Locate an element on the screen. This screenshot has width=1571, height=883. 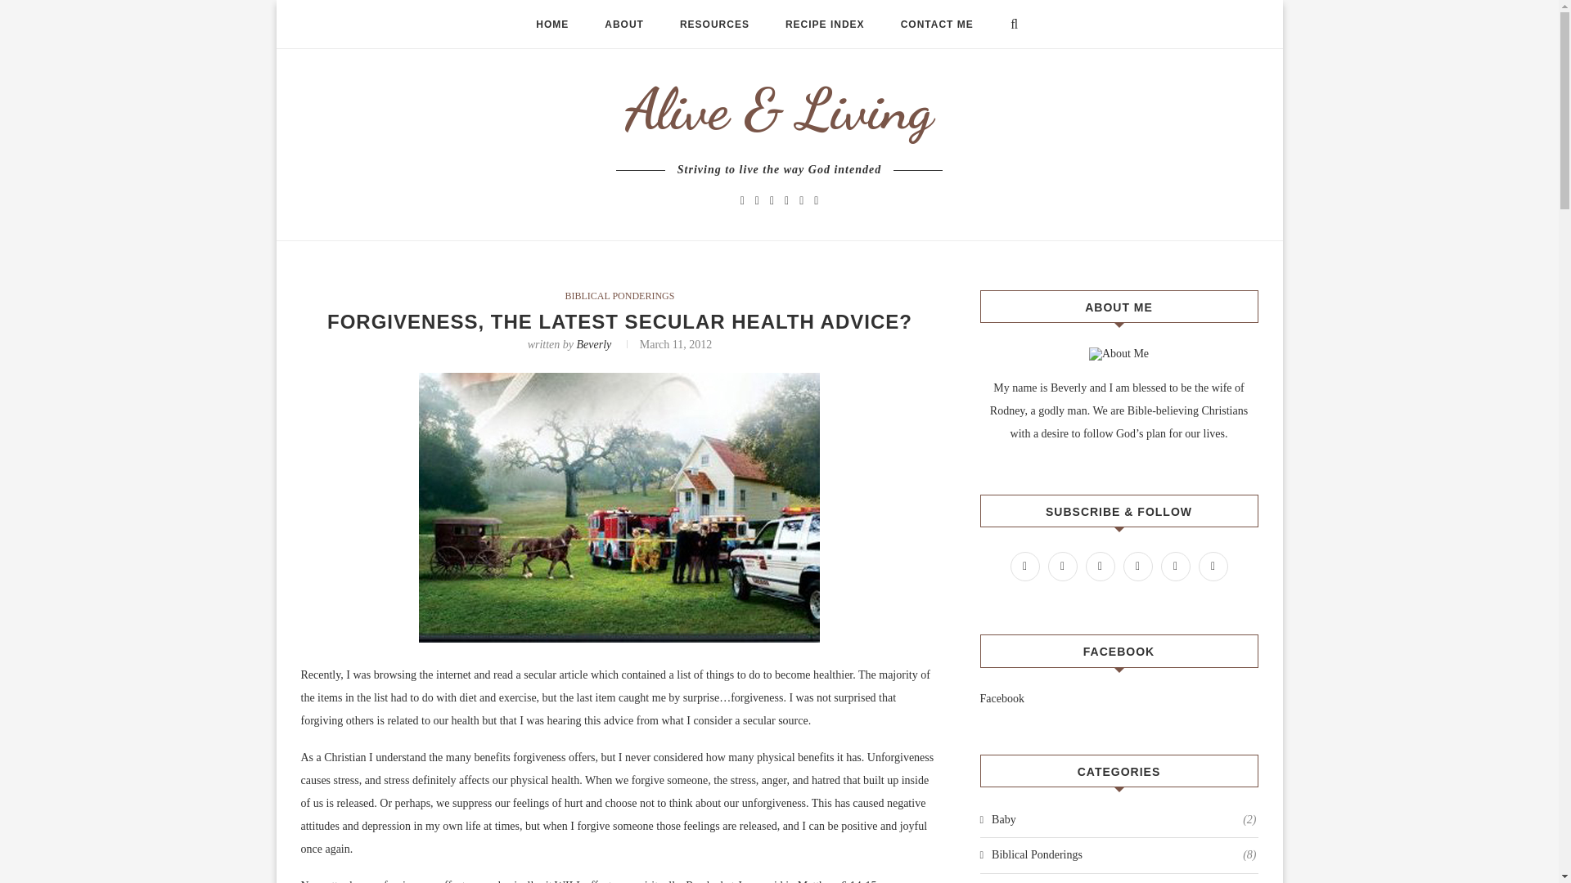
RESOURCES is located at coordinates (714, 25).